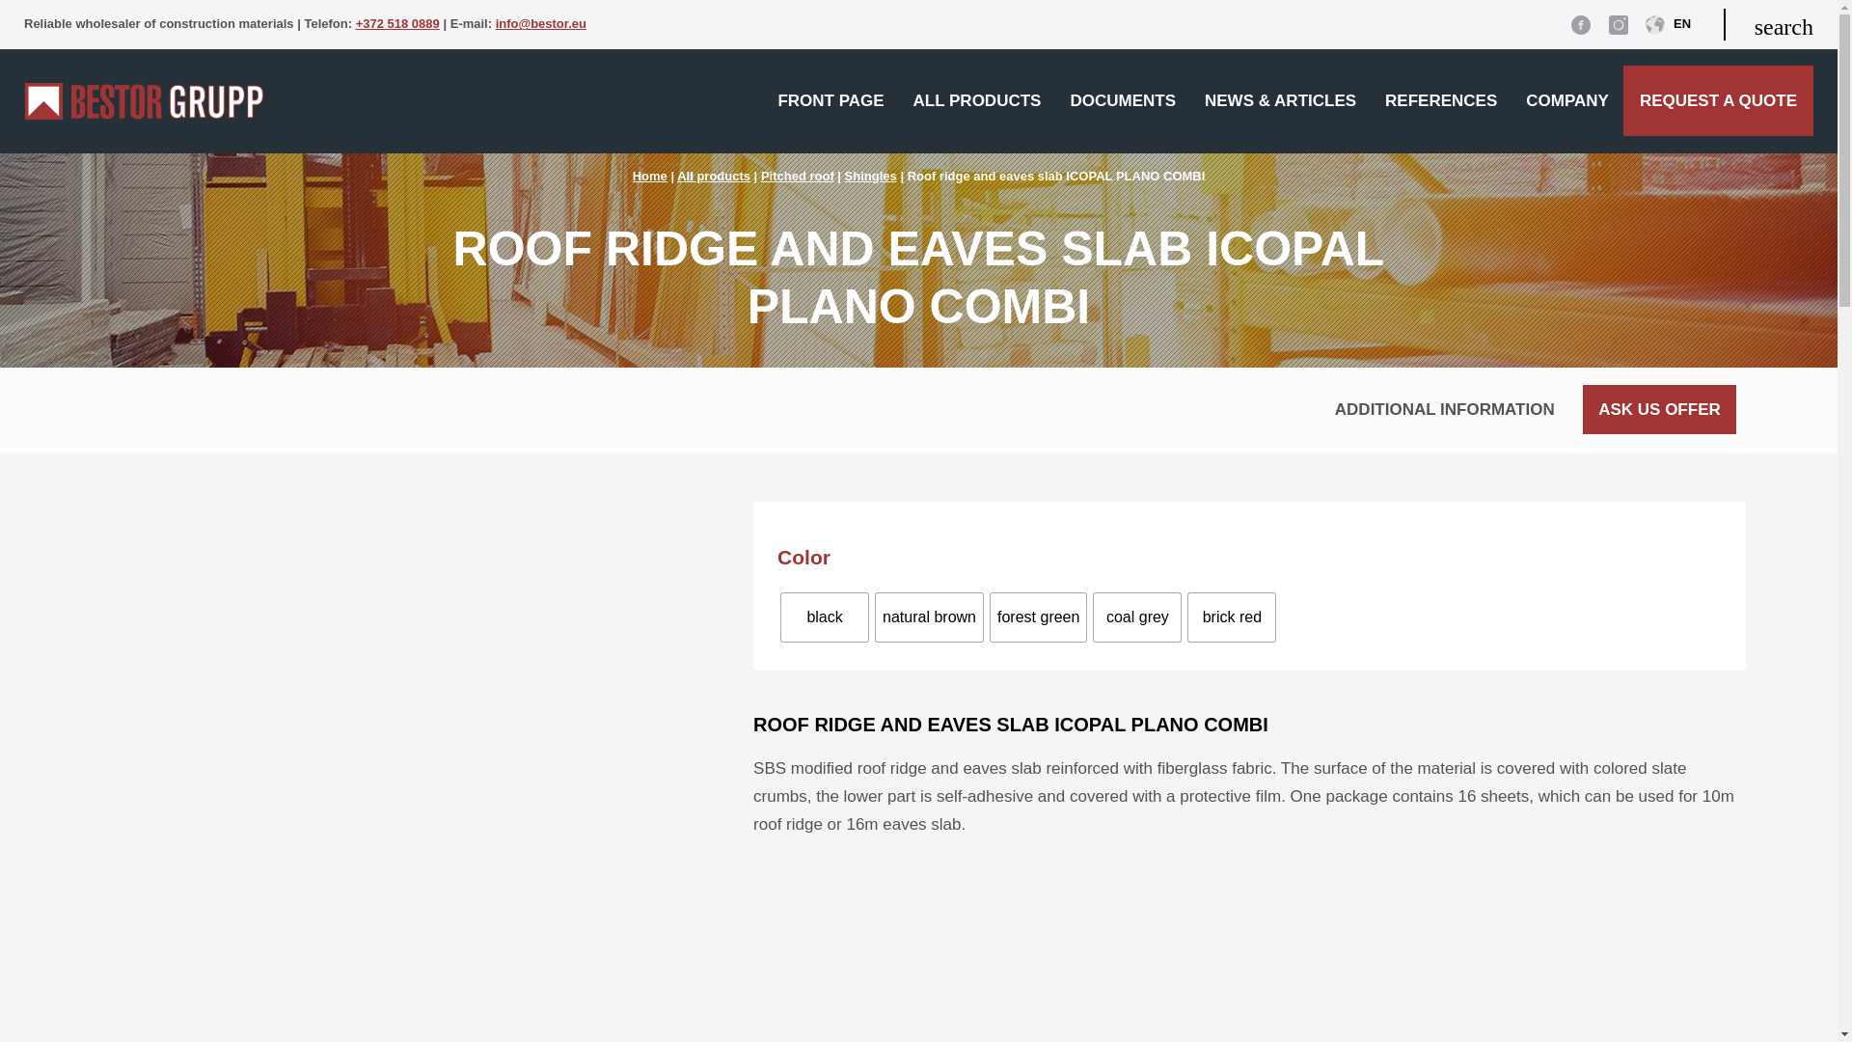  I want to click on FRONT PAGE, so click(831, 100).